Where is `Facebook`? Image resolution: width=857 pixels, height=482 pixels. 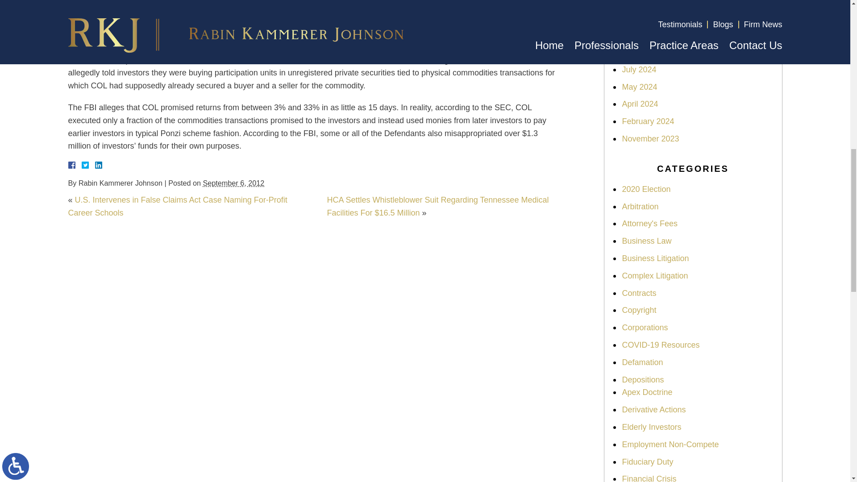 Facebook is located at coordinates (82, 165).